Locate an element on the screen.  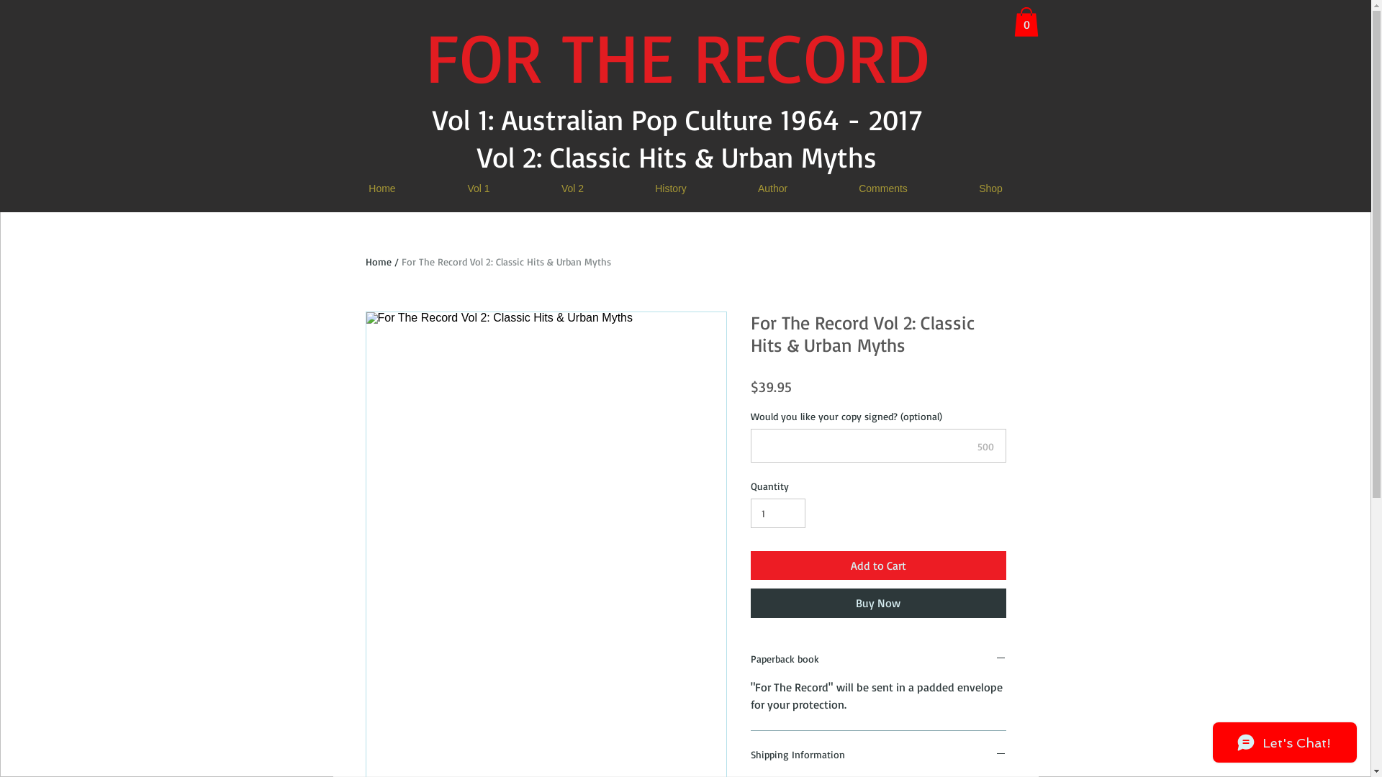
History is located at coordinates (670, 188).